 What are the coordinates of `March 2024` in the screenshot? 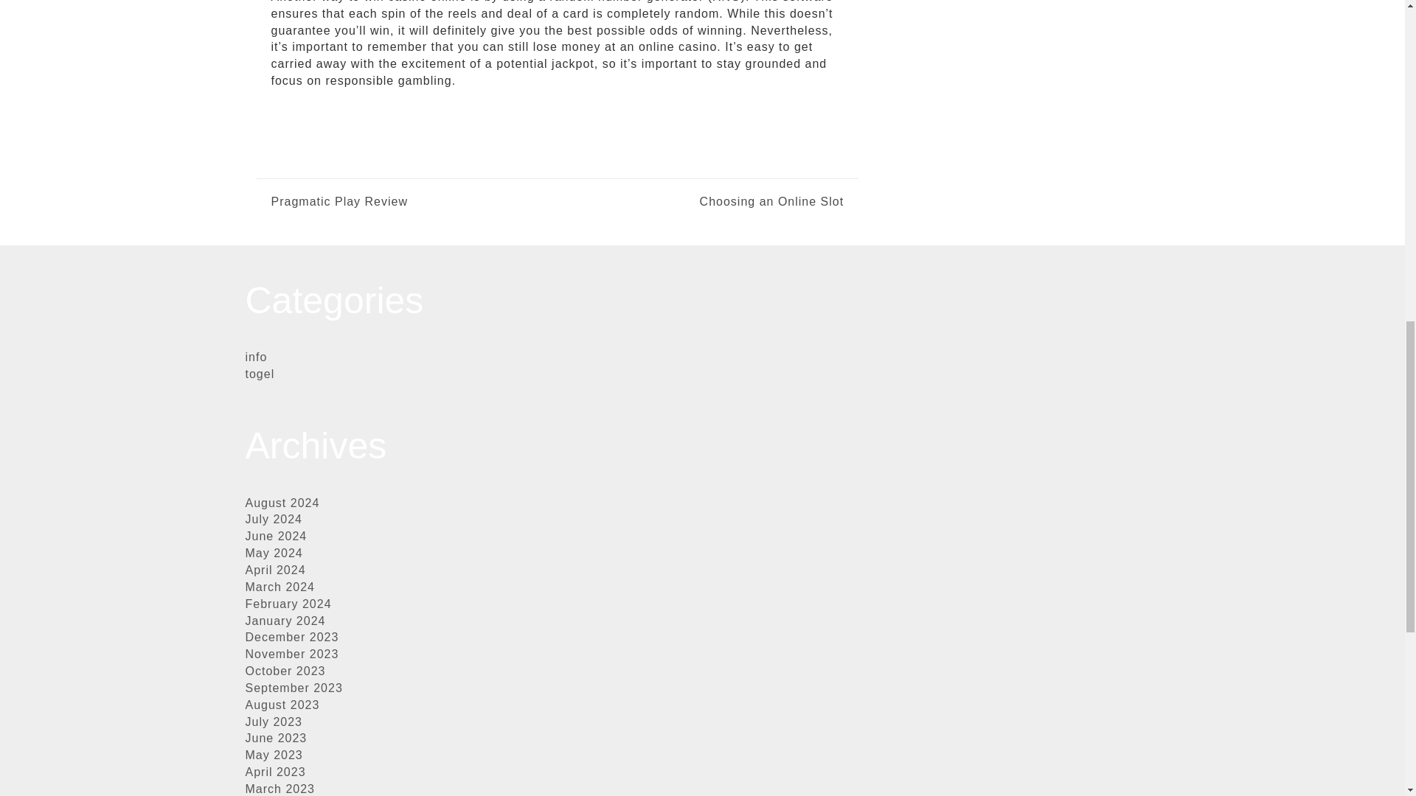 It's located at (280, 587).